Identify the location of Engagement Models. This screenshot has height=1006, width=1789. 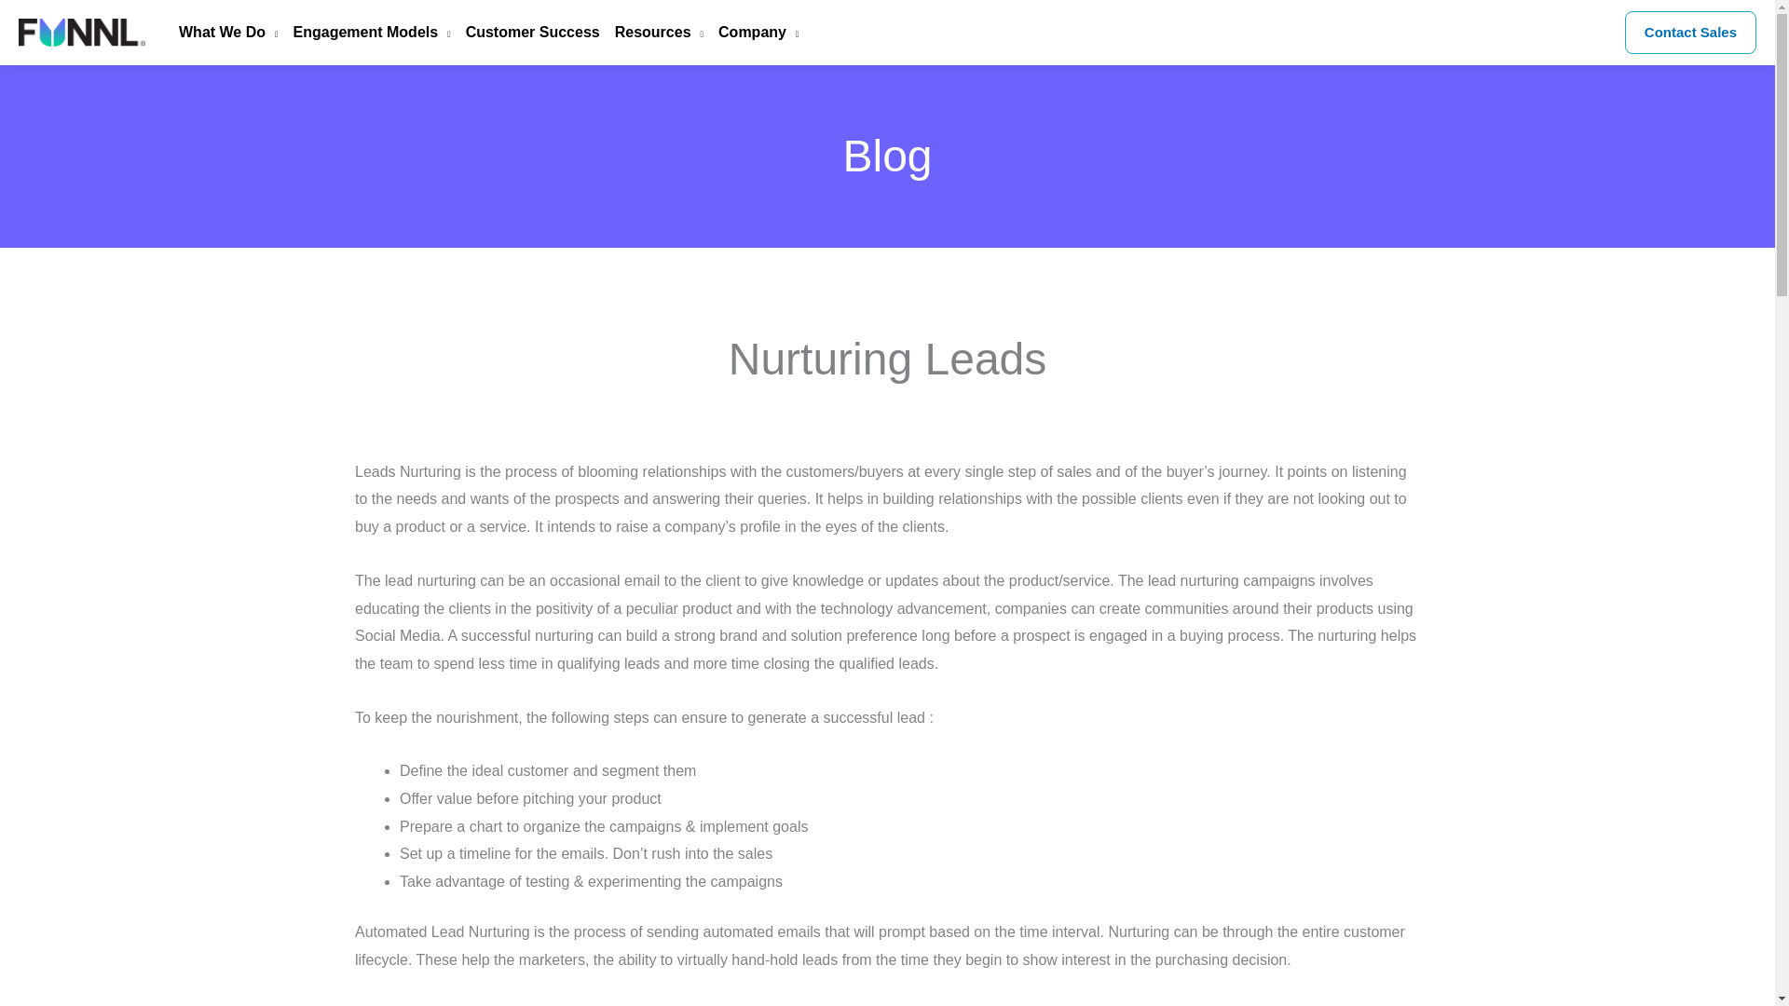
(364, 33).